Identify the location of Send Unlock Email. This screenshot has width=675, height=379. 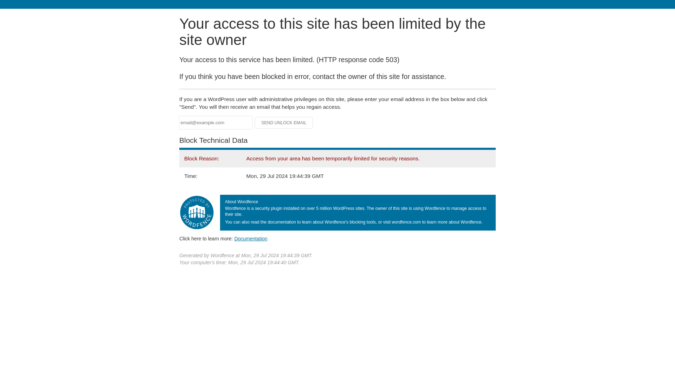
(284, 123).